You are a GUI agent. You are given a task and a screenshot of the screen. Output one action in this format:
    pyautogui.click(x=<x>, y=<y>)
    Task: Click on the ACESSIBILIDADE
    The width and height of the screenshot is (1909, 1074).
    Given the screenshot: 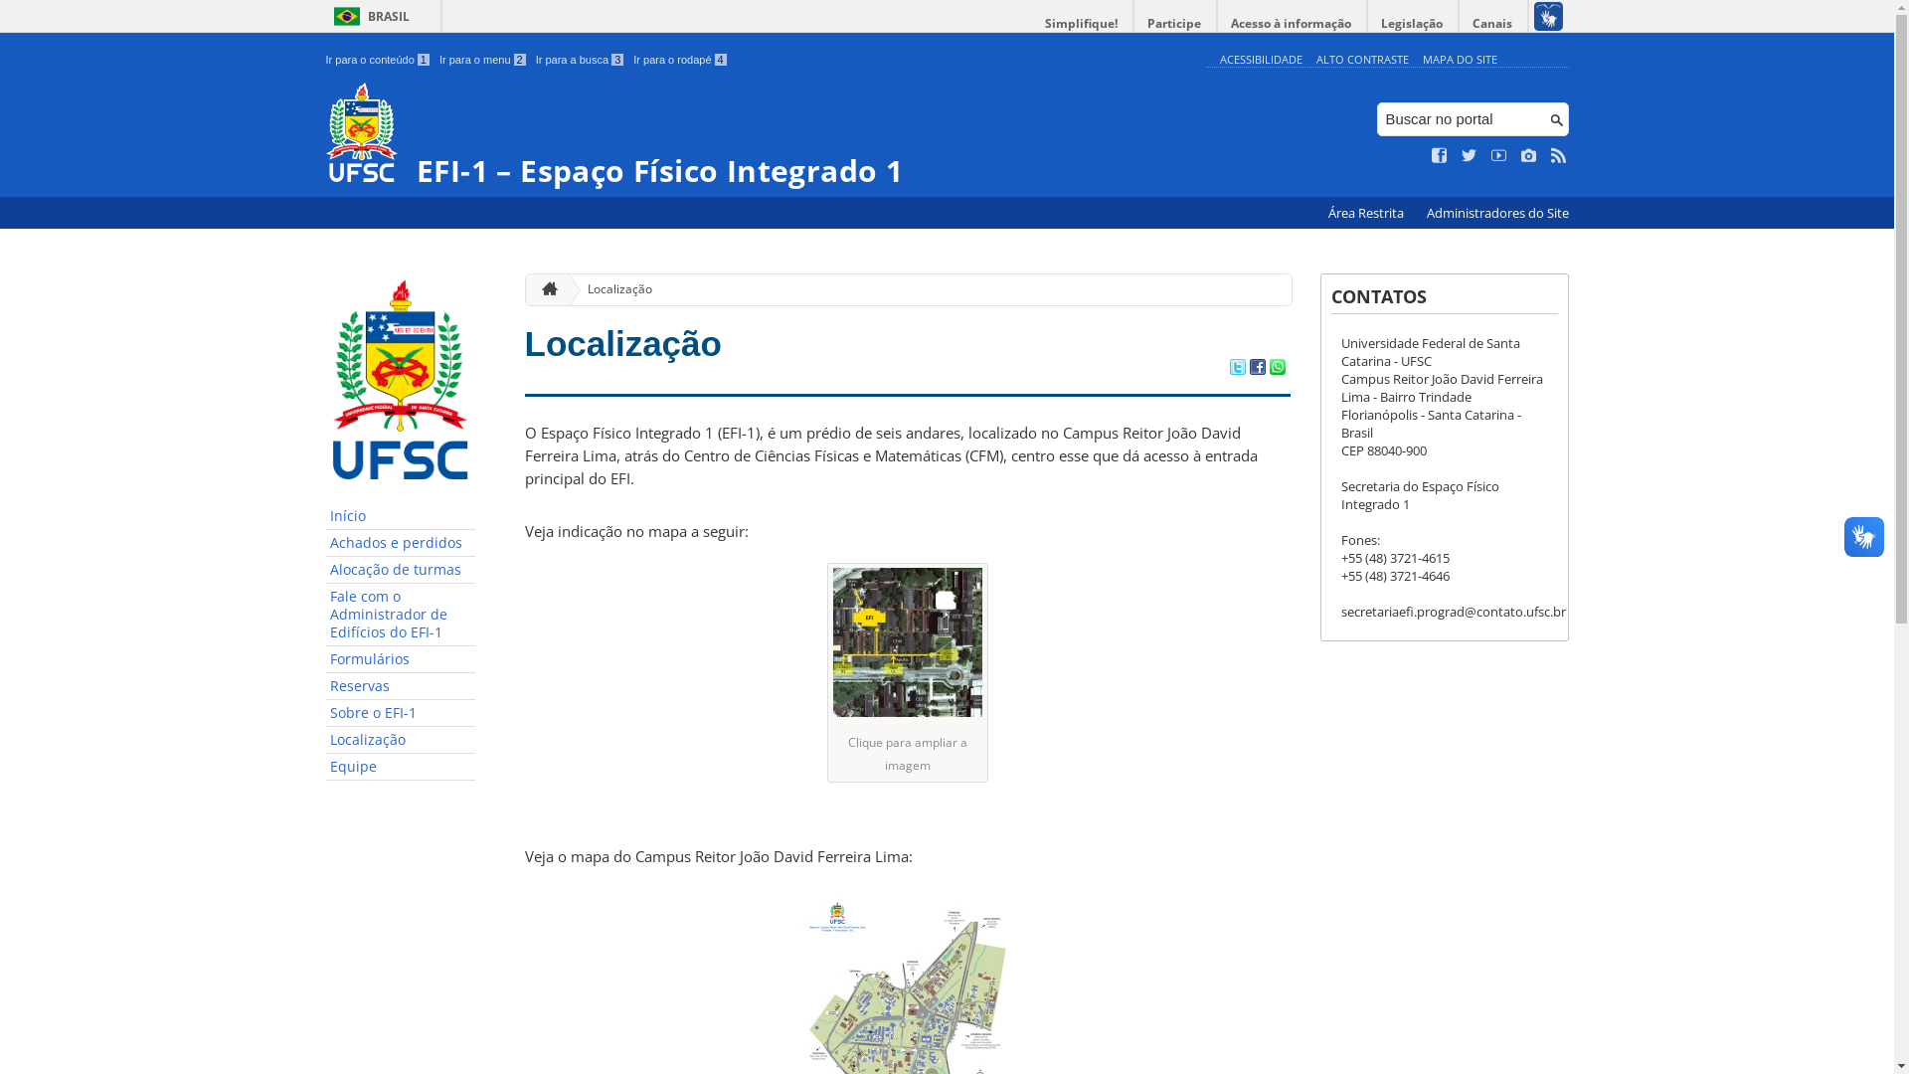 What is the action you would take?
    pyautogui.click(x=1261, y=60)
    